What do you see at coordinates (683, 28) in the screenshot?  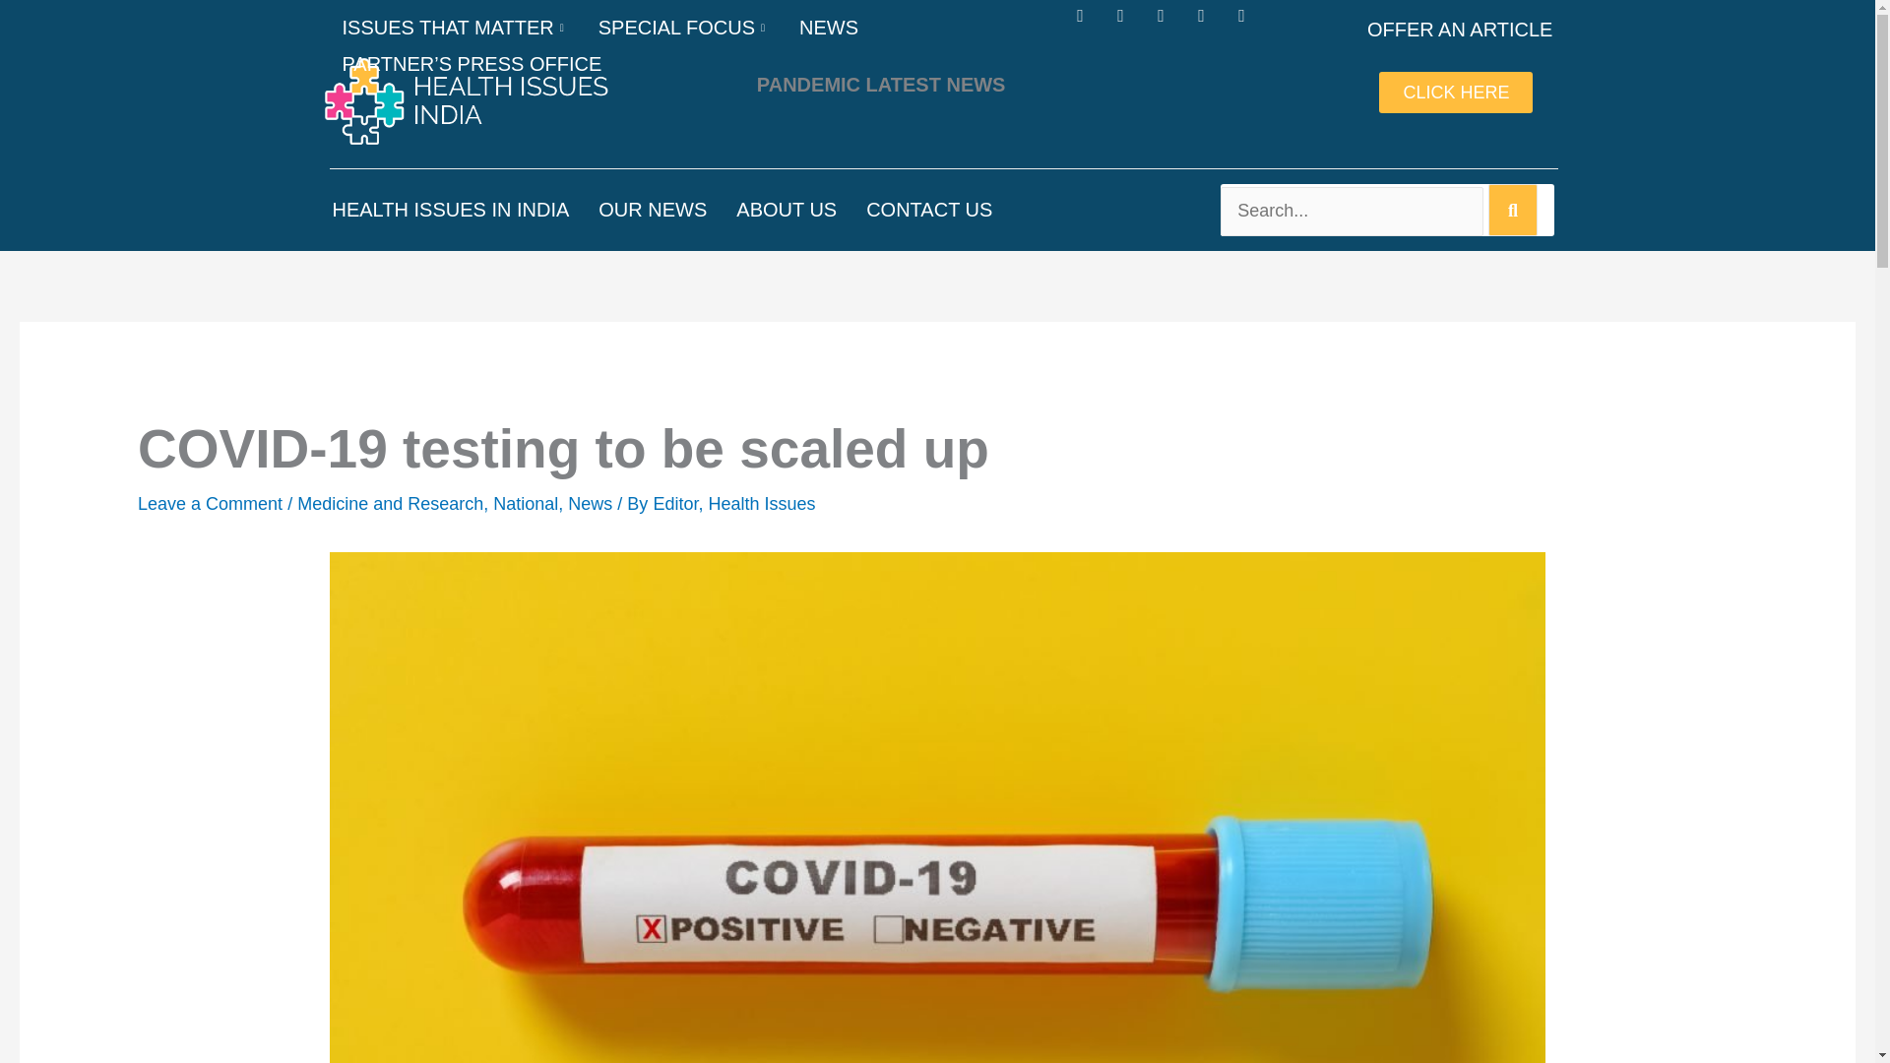 I see `SPECIAL FOCUS` at bounding box center [683, 28].